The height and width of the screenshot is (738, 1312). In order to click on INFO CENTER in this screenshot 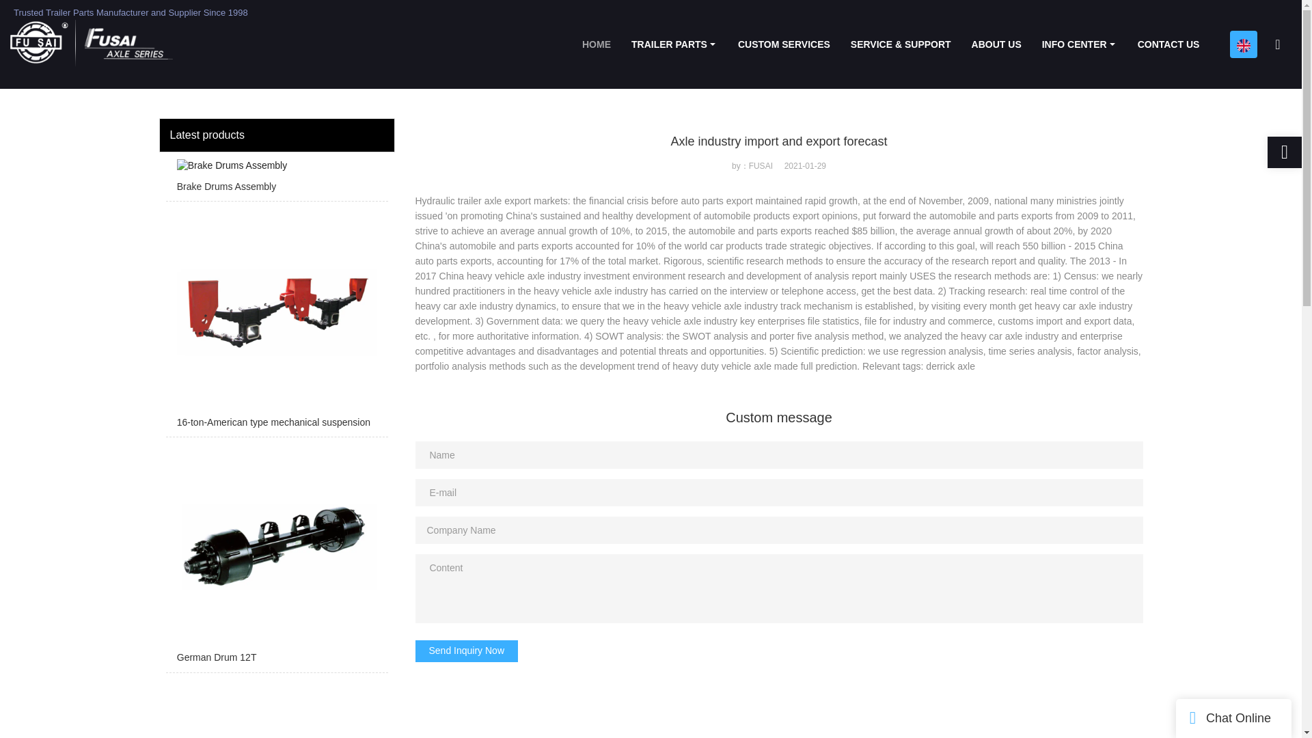, I will do `click(1079, 44)`.